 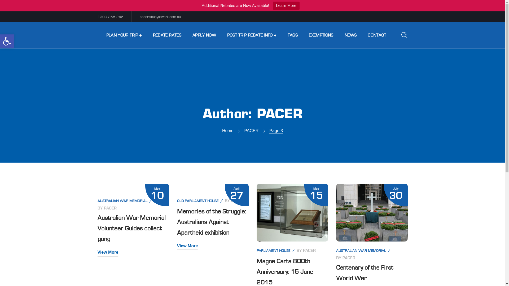 I want to click on AUSTRALIAN WAR MEMORIAL, so click(x=122, y=201).